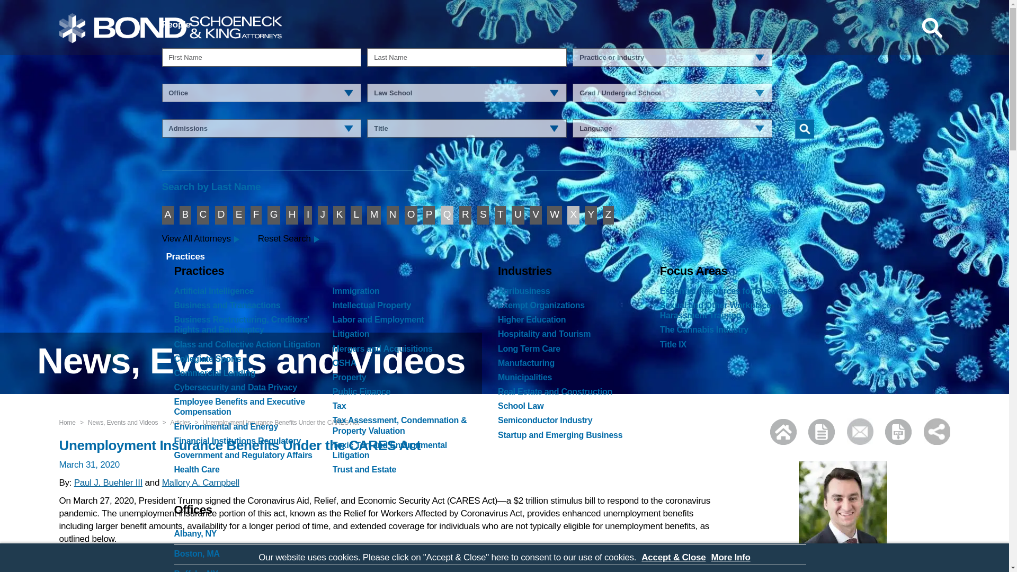 The height and width of the screenshot is (572, 1017). Describe the element at coordinates (672, 128) in the screenshot. I see `Select a Language` at that location.